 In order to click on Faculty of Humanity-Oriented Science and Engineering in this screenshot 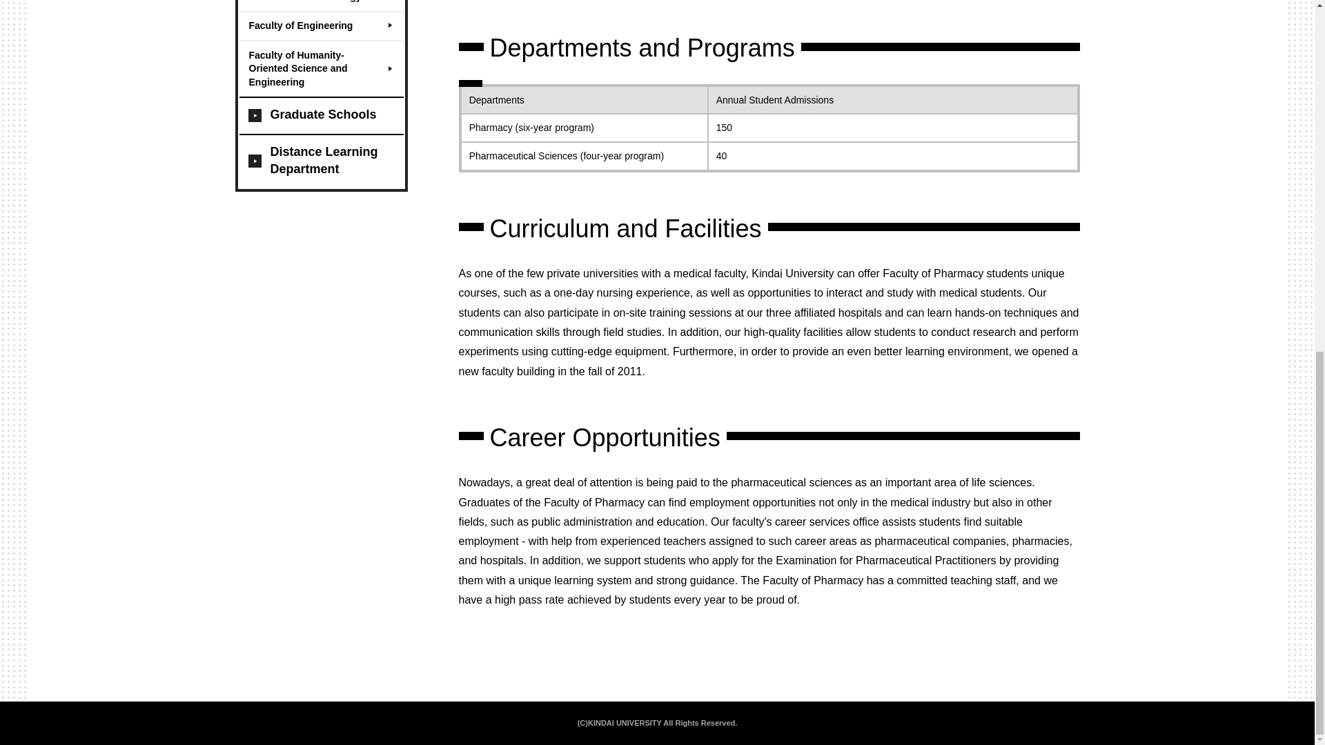, I will do `click(320, 68)`.